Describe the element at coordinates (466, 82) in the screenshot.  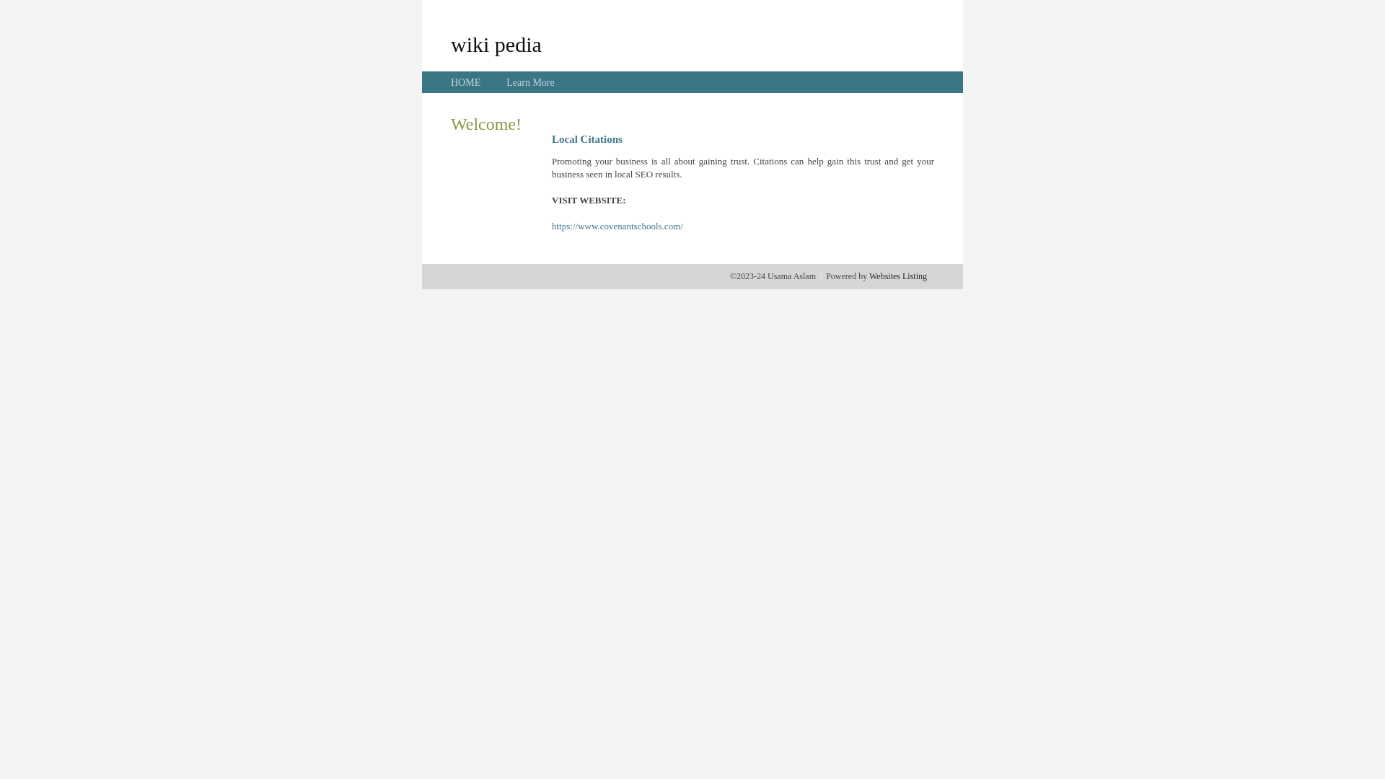
I see `HOME` at that location.